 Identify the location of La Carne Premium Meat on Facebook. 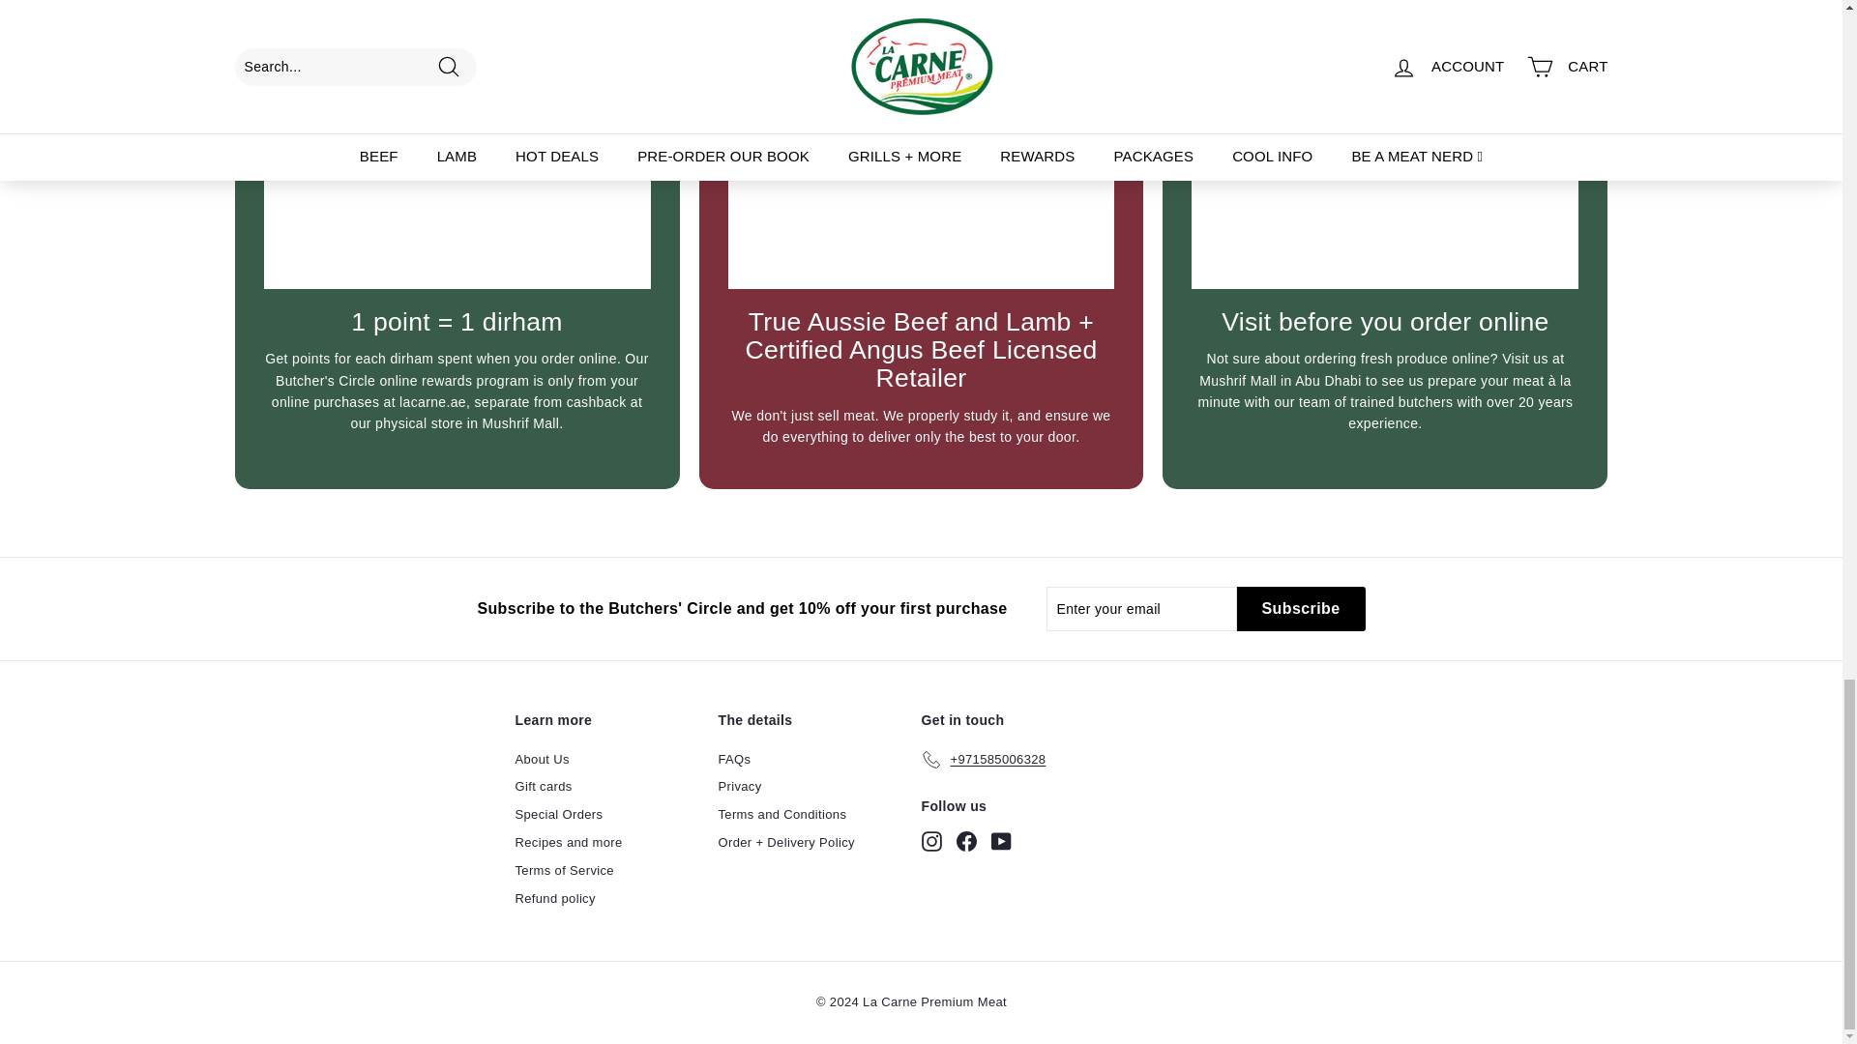
(965, 841).